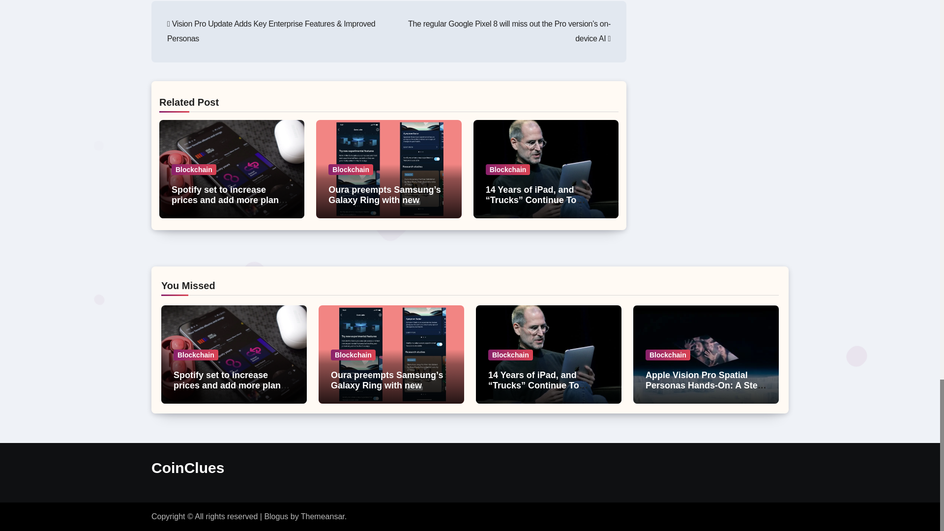  Describe the element at coordinates (351, 169) in the screenshot. I see `Blockchain` at that location.